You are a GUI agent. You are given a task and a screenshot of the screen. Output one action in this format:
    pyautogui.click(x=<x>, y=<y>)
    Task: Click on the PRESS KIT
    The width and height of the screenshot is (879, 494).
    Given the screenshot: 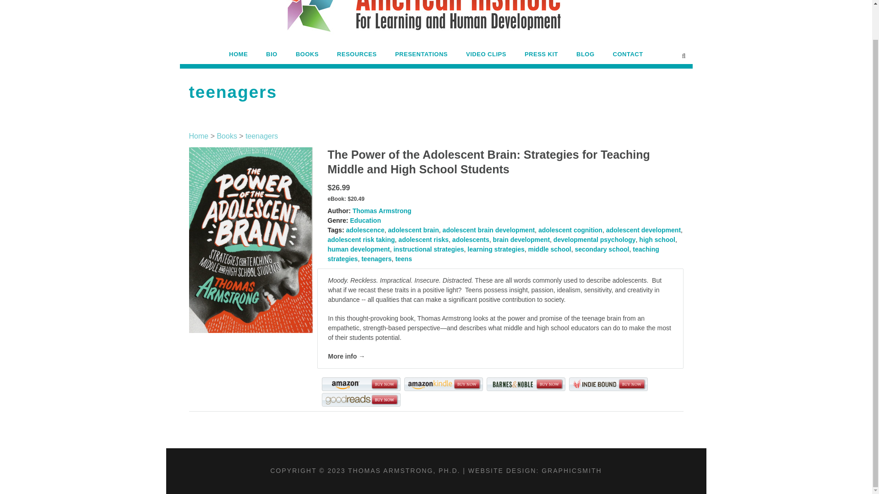 What is the action you would take?
    pyautogui.click(x=541, y=57)
    